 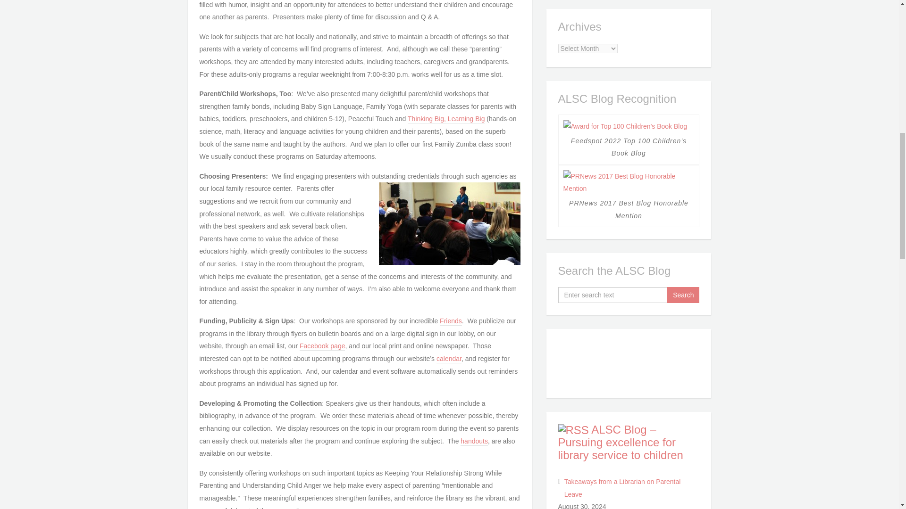 What do you see at coordinates (446, 119) in the screenshot?
I see `Thinking Big, Learning Big` at bounding box center [446, 119].